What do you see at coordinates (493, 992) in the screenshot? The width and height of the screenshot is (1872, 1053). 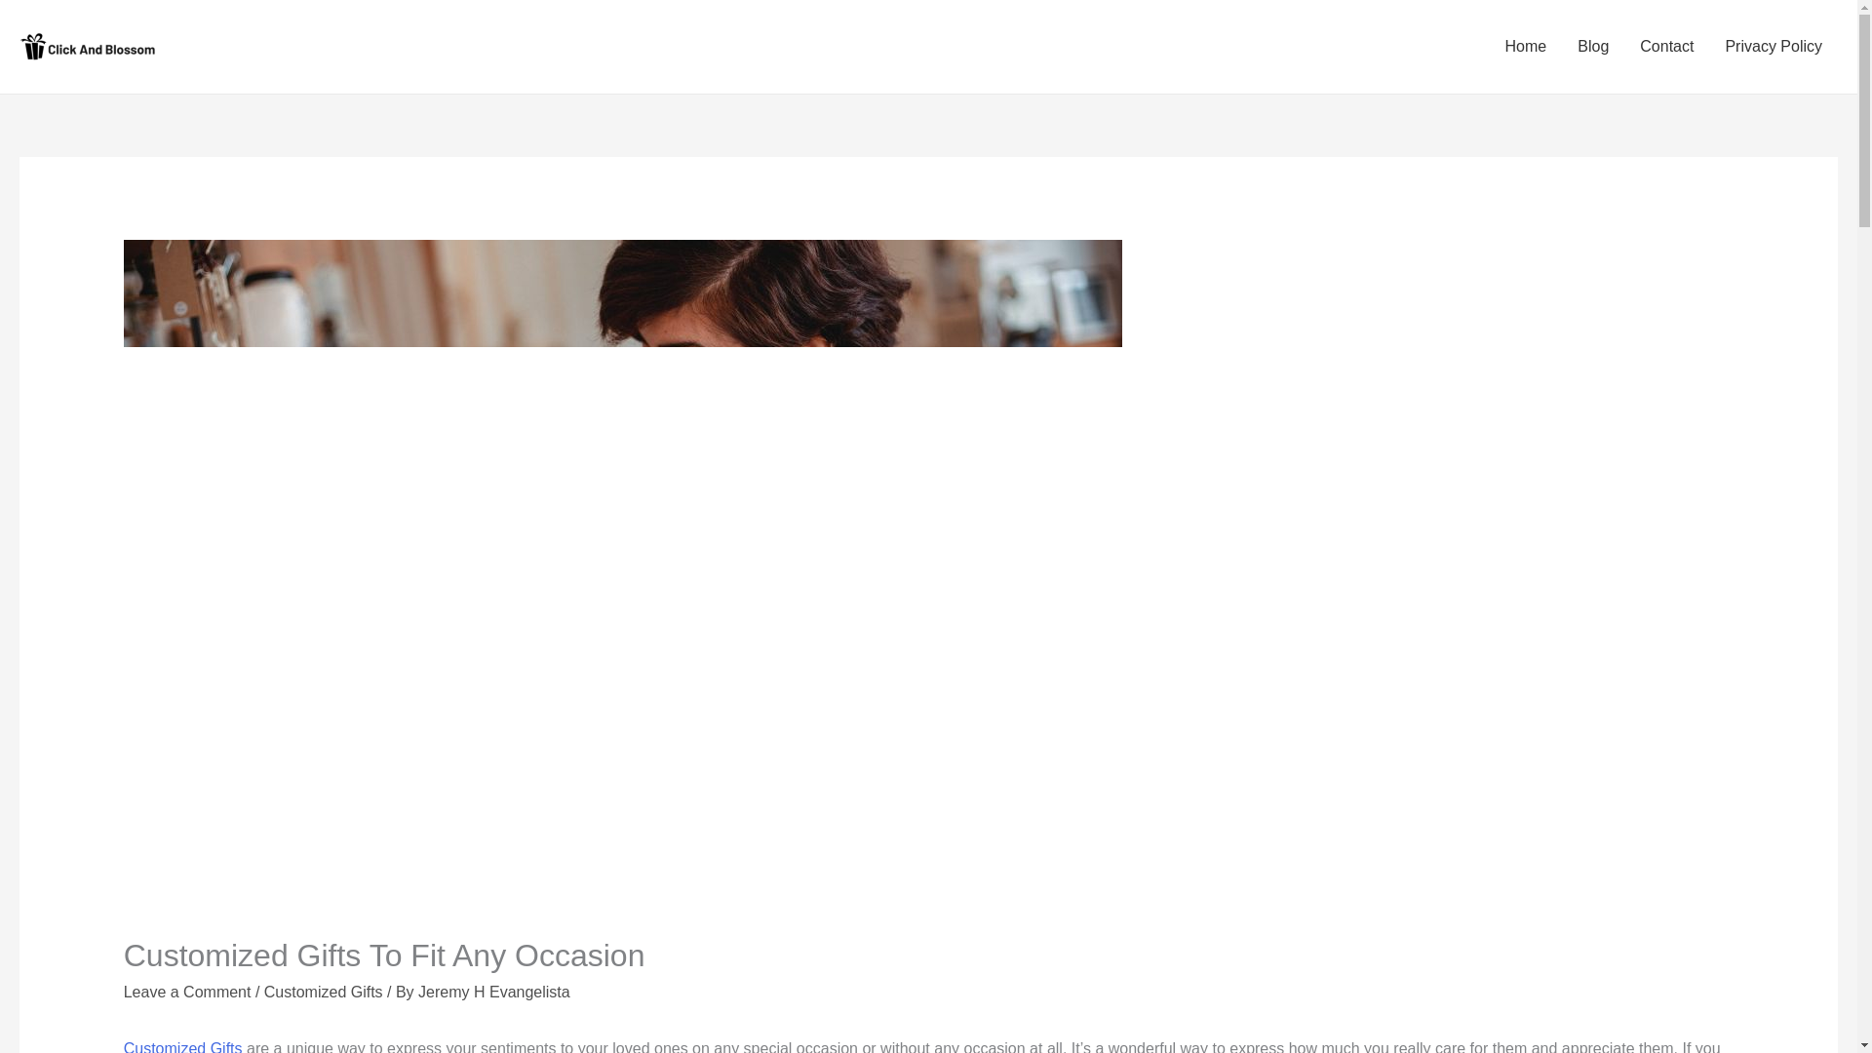 I see `View all posts by Jeremy H Evangelista` at bounding box center [493, 992].